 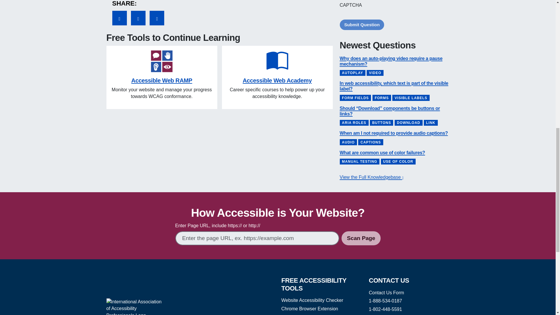 I want to click on Accessible Web RAMP, so click(x=162, y=80).